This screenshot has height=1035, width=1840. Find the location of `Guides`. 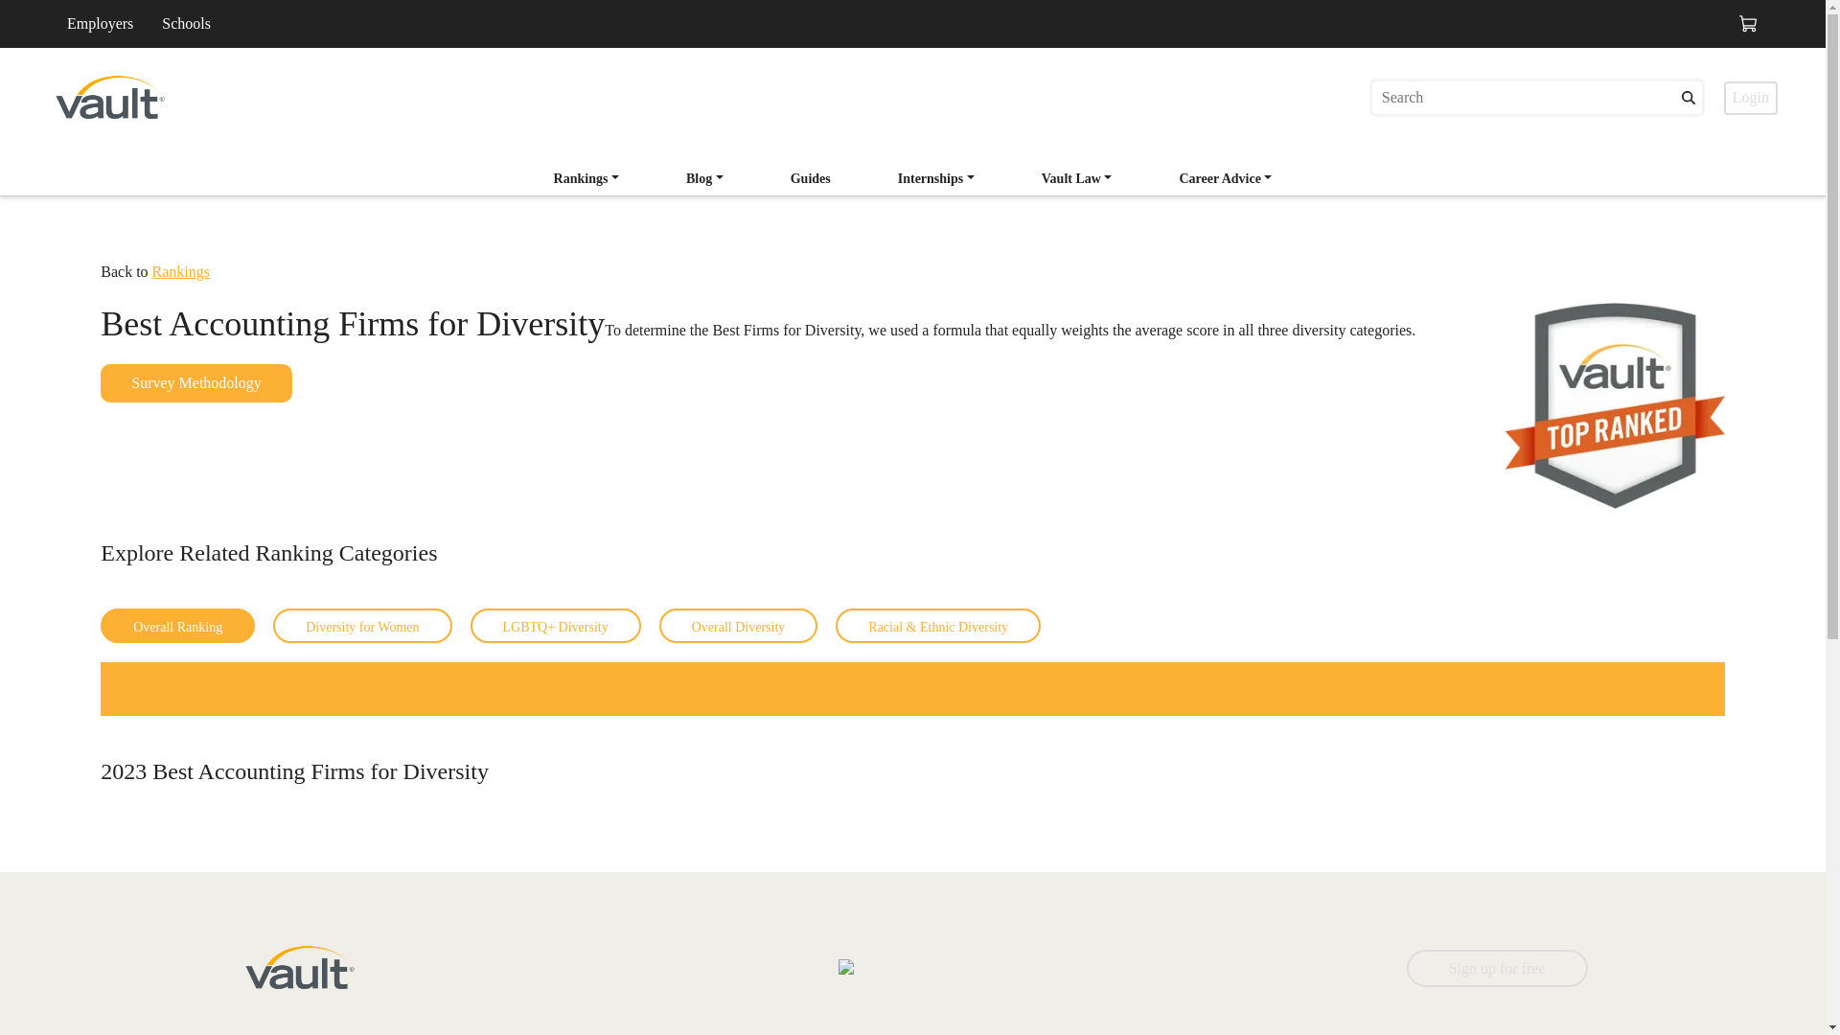

Guides is located at coordinates (186, 23).